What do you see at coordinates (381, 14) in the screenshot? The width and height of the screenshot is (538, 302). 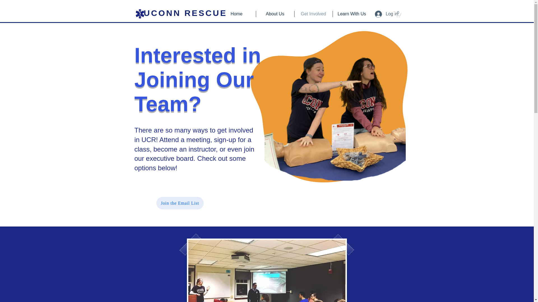 I see `Log In` at bounding box center [381, 14].